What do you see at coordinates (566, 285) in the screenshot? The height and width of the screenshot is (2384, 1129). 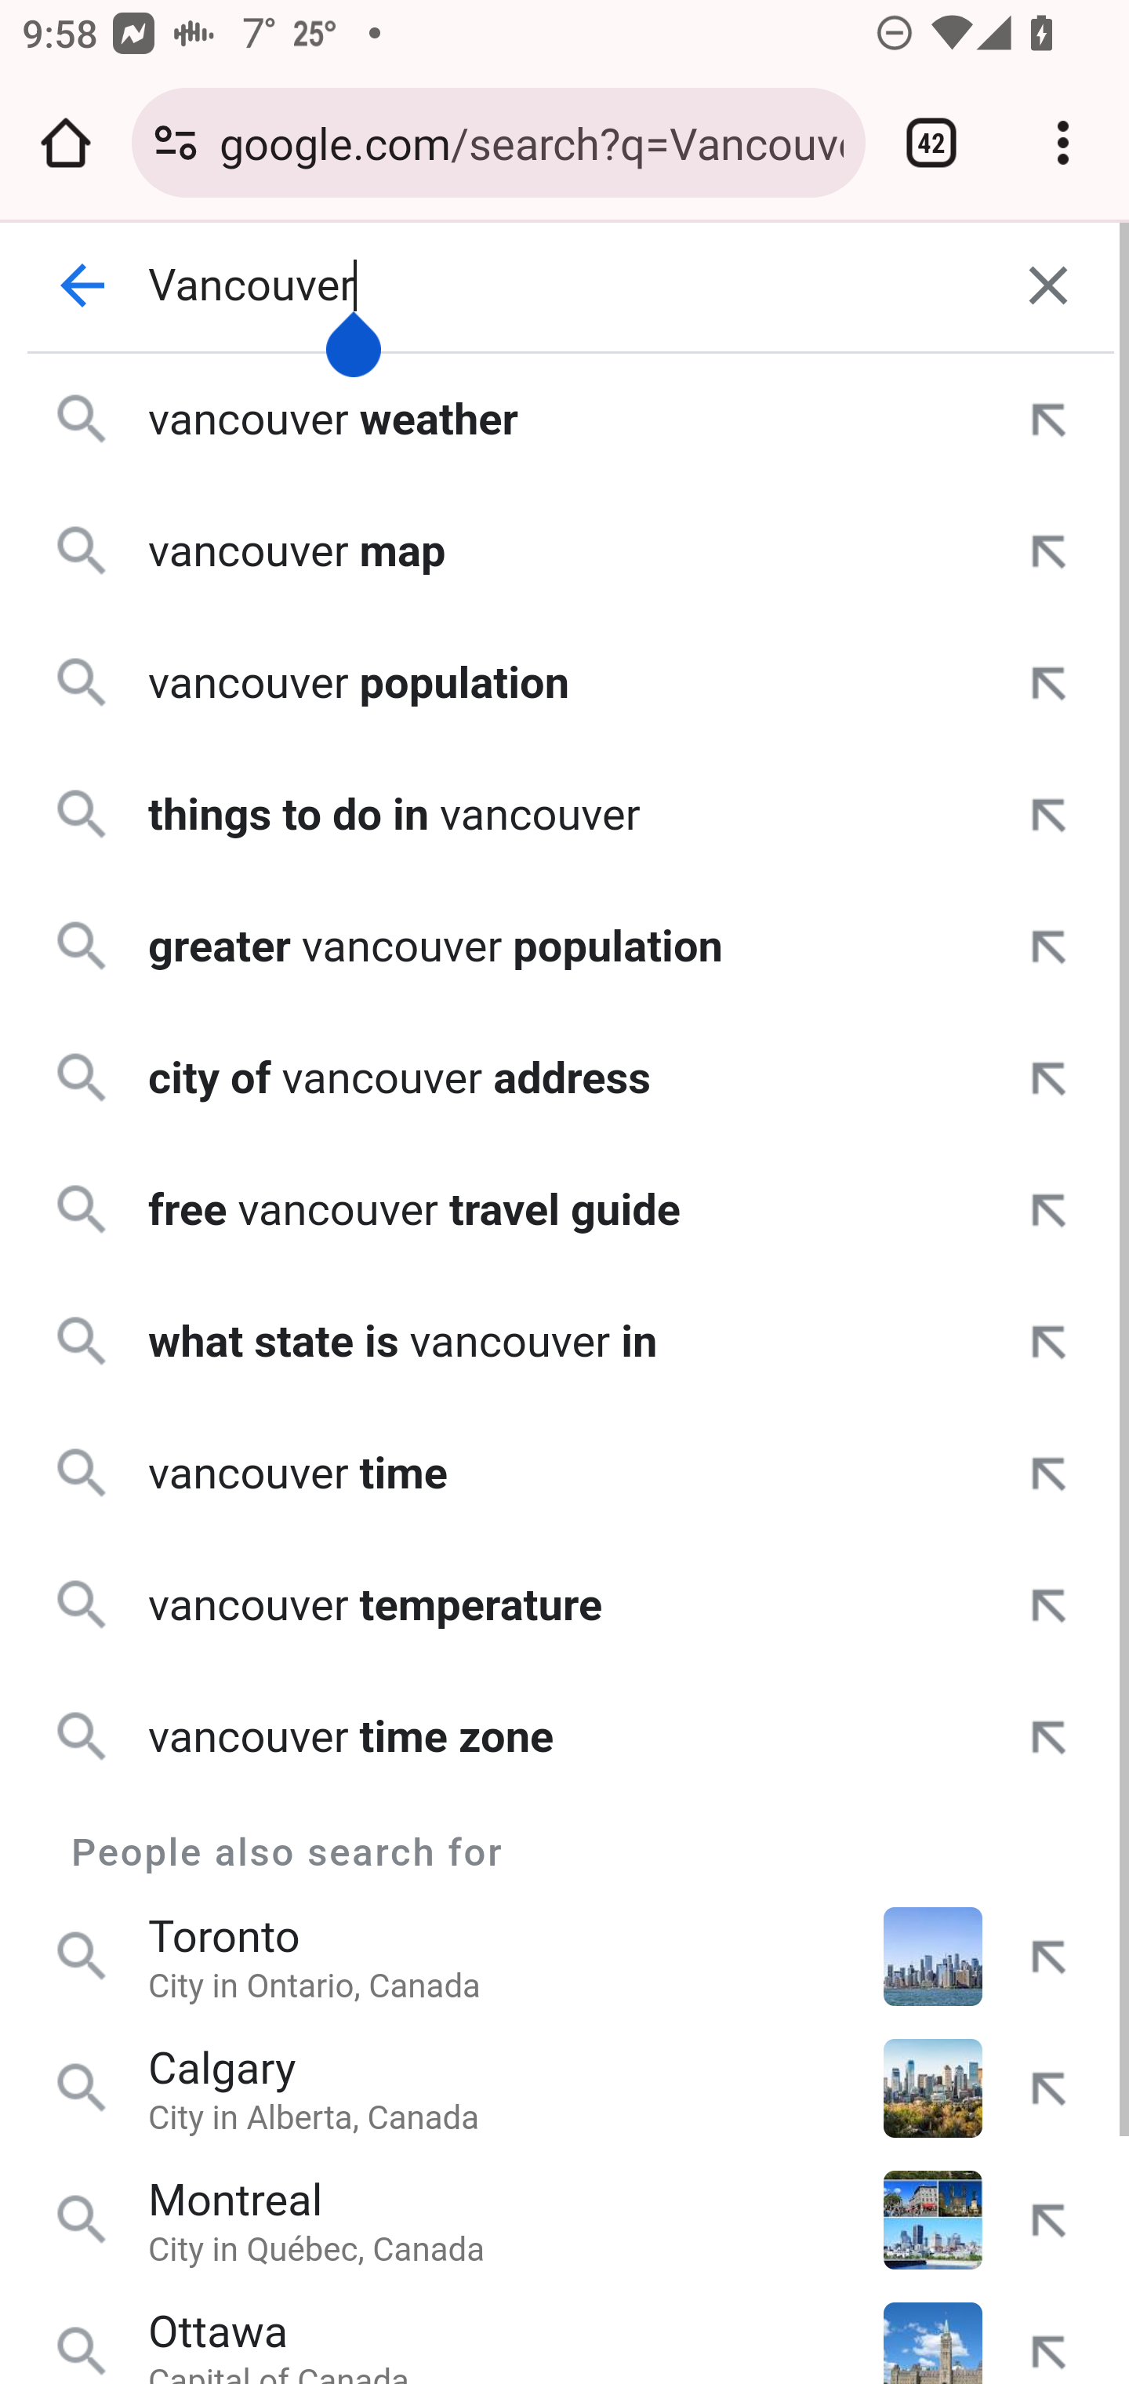 I see `Vancouver` at bounding box center [566, 285].